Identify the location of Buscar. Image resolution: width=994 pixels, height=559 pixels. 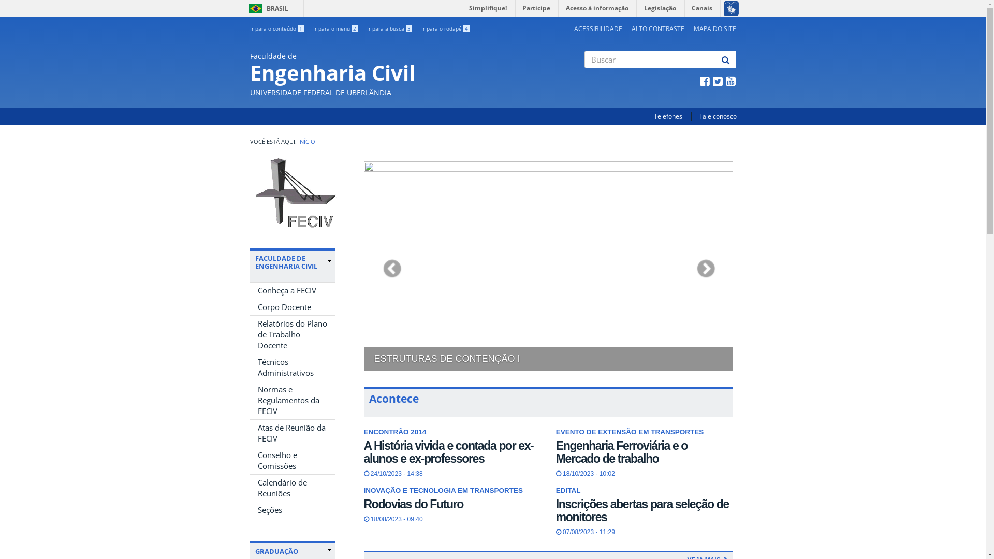
(585, 77).